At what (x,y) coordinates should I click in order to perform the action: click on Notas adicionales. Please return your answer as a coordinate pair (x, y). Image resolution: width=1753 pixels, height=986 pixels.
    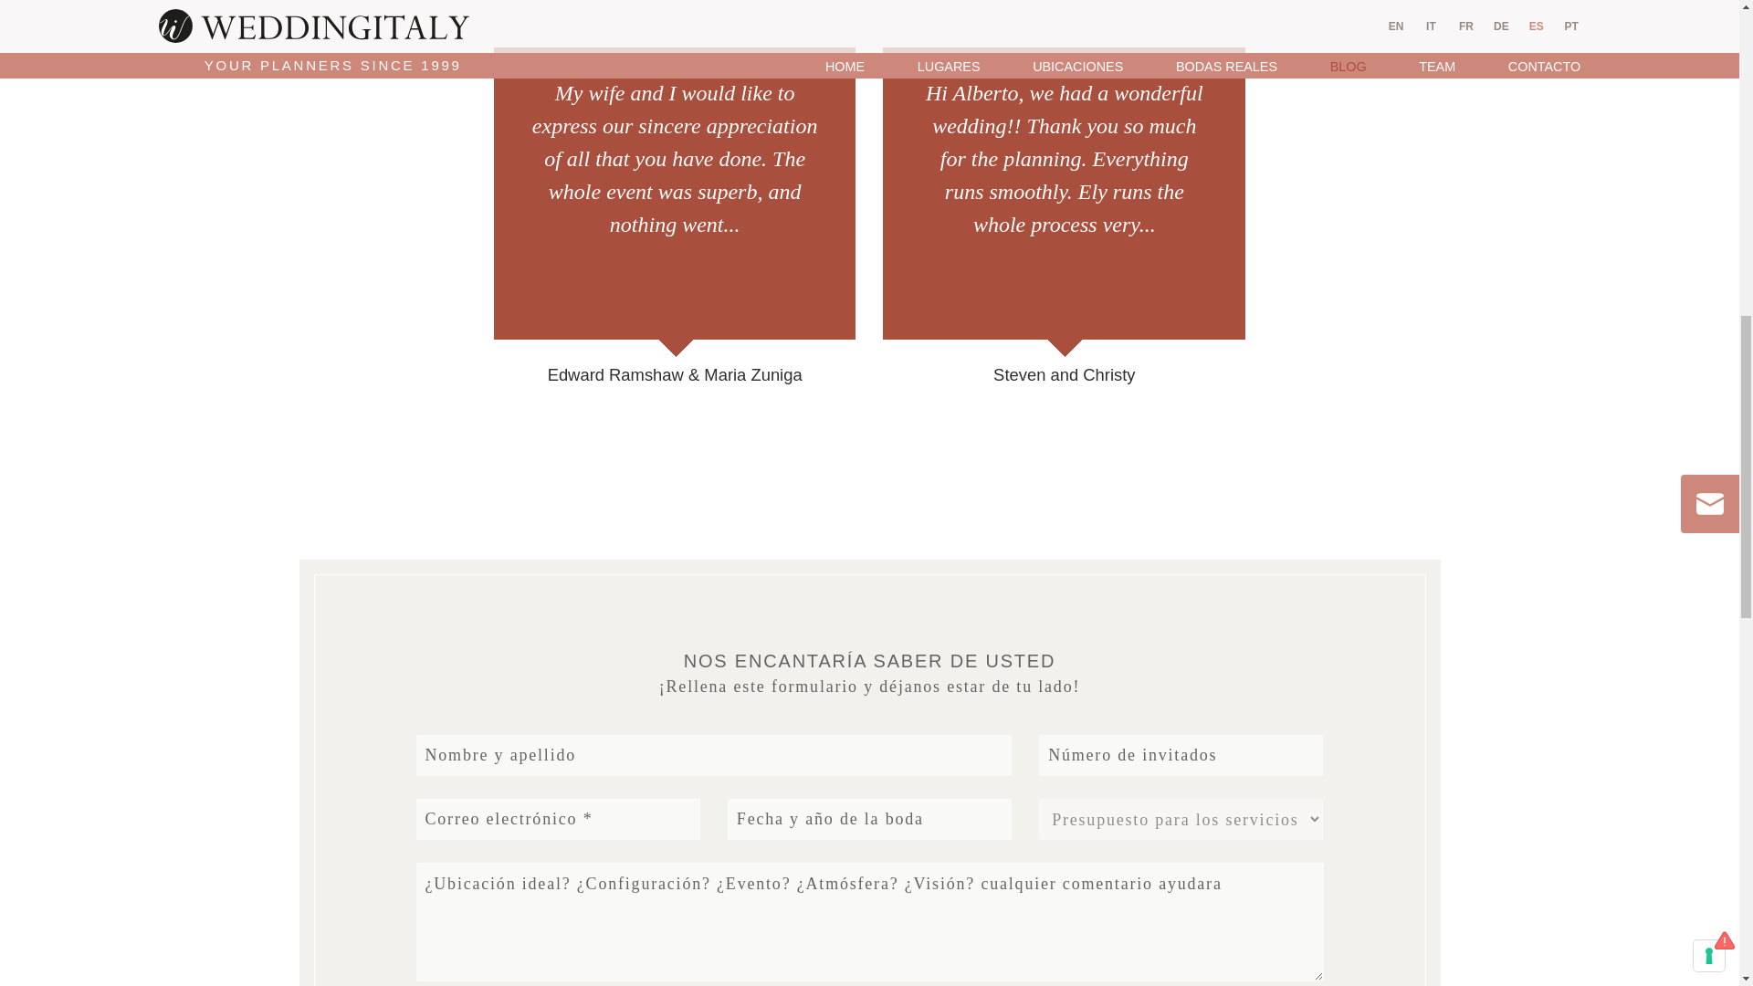
    Looking at the image, I should click on (869, 922).